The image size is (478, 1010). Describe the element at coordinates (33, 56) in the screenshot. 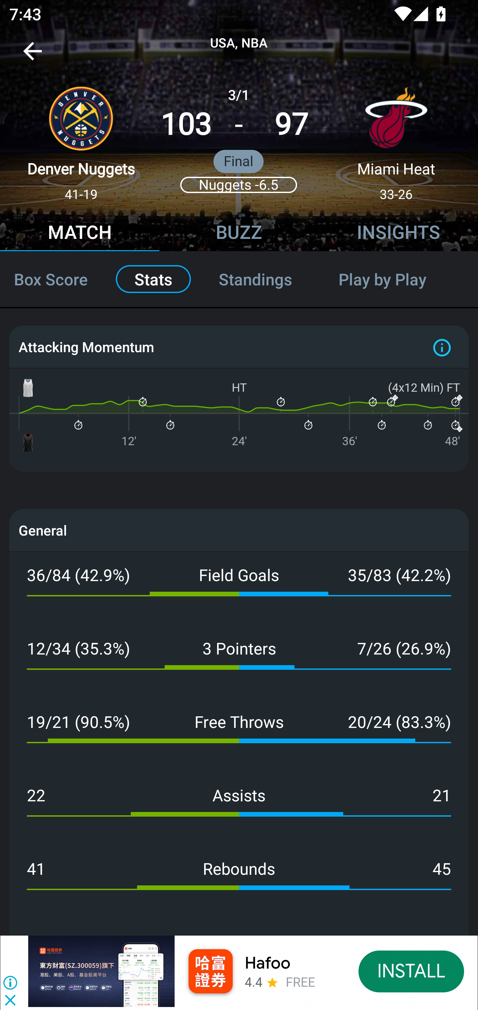

I see `Navigate up` at that location.